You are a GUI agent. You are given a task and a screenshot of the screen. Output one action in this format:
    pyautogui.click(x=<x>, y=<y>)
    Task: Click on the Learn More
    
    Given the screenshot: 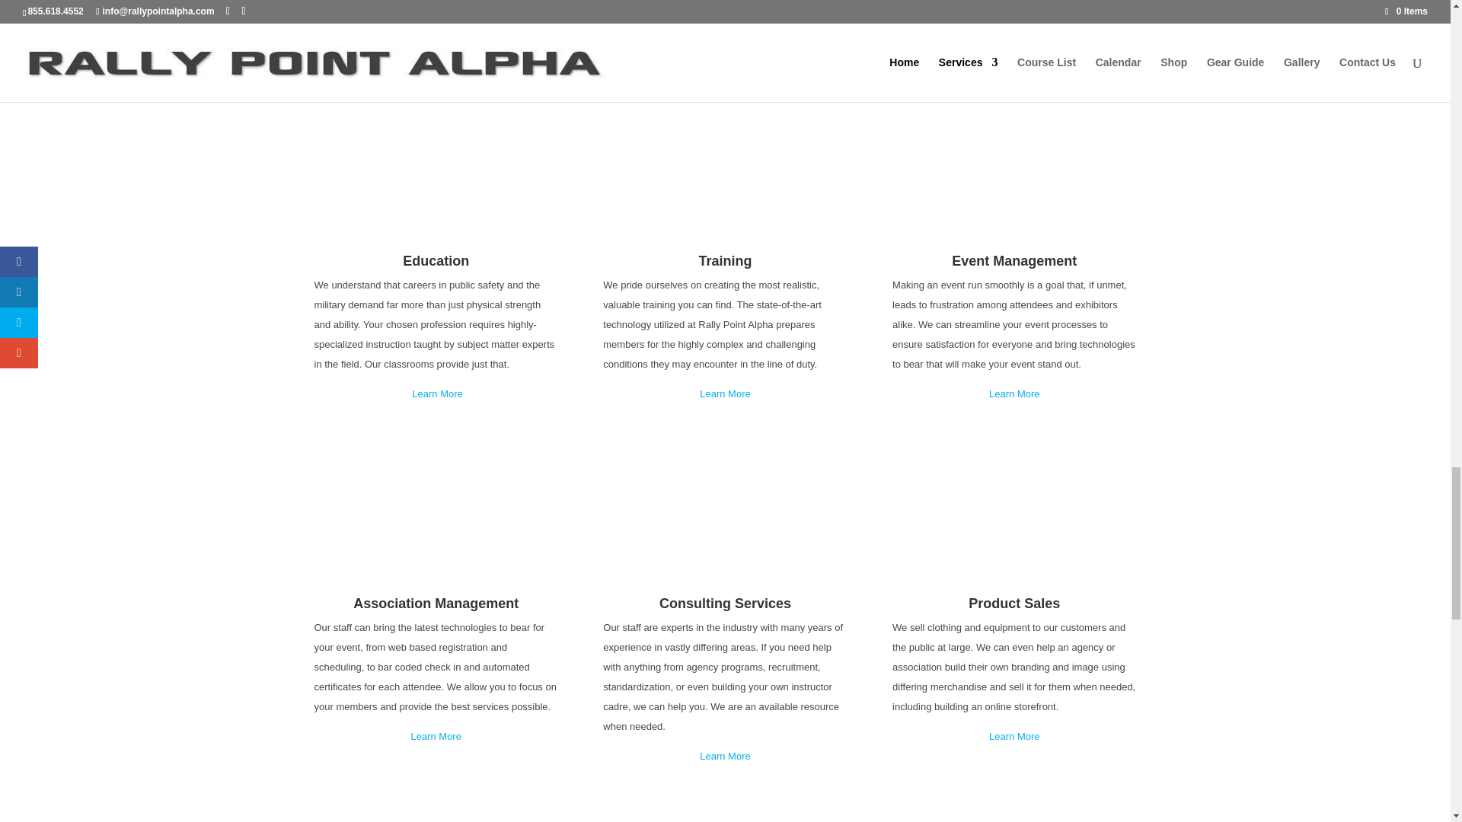 What is the action you would take?
    pyautogui.click(x=1014, y=393)
    